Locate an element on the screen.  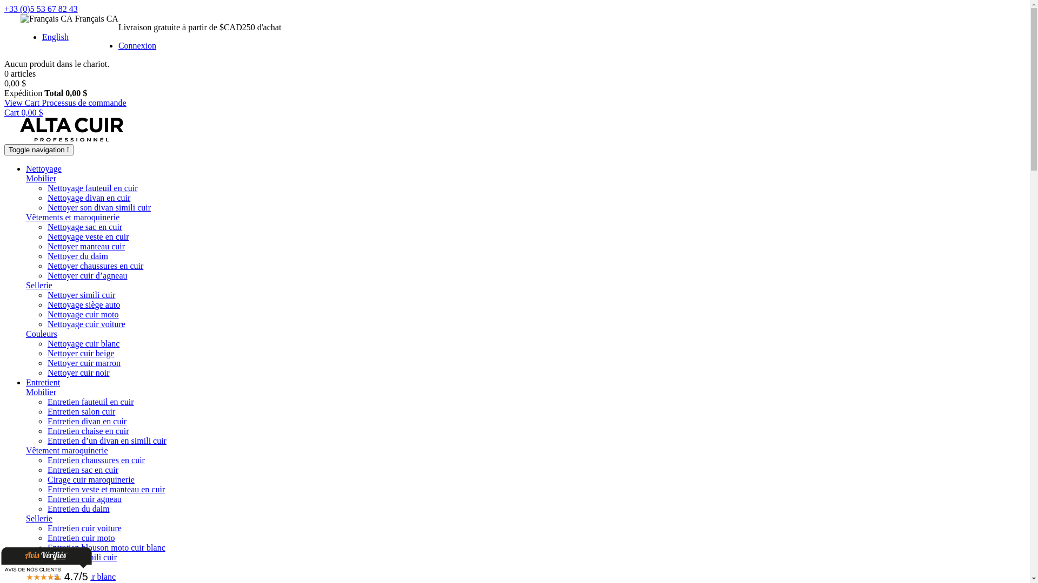
Nettoyer manteau cuir is located at coordinates (86, 246).